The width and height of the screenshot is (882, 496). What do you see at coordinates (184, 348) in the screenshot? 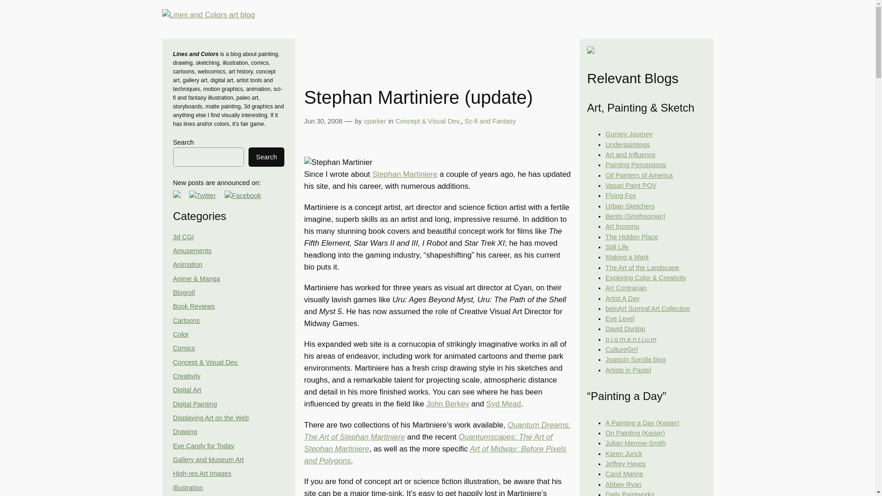
I see `Comics` at bounding box center [184, 348].